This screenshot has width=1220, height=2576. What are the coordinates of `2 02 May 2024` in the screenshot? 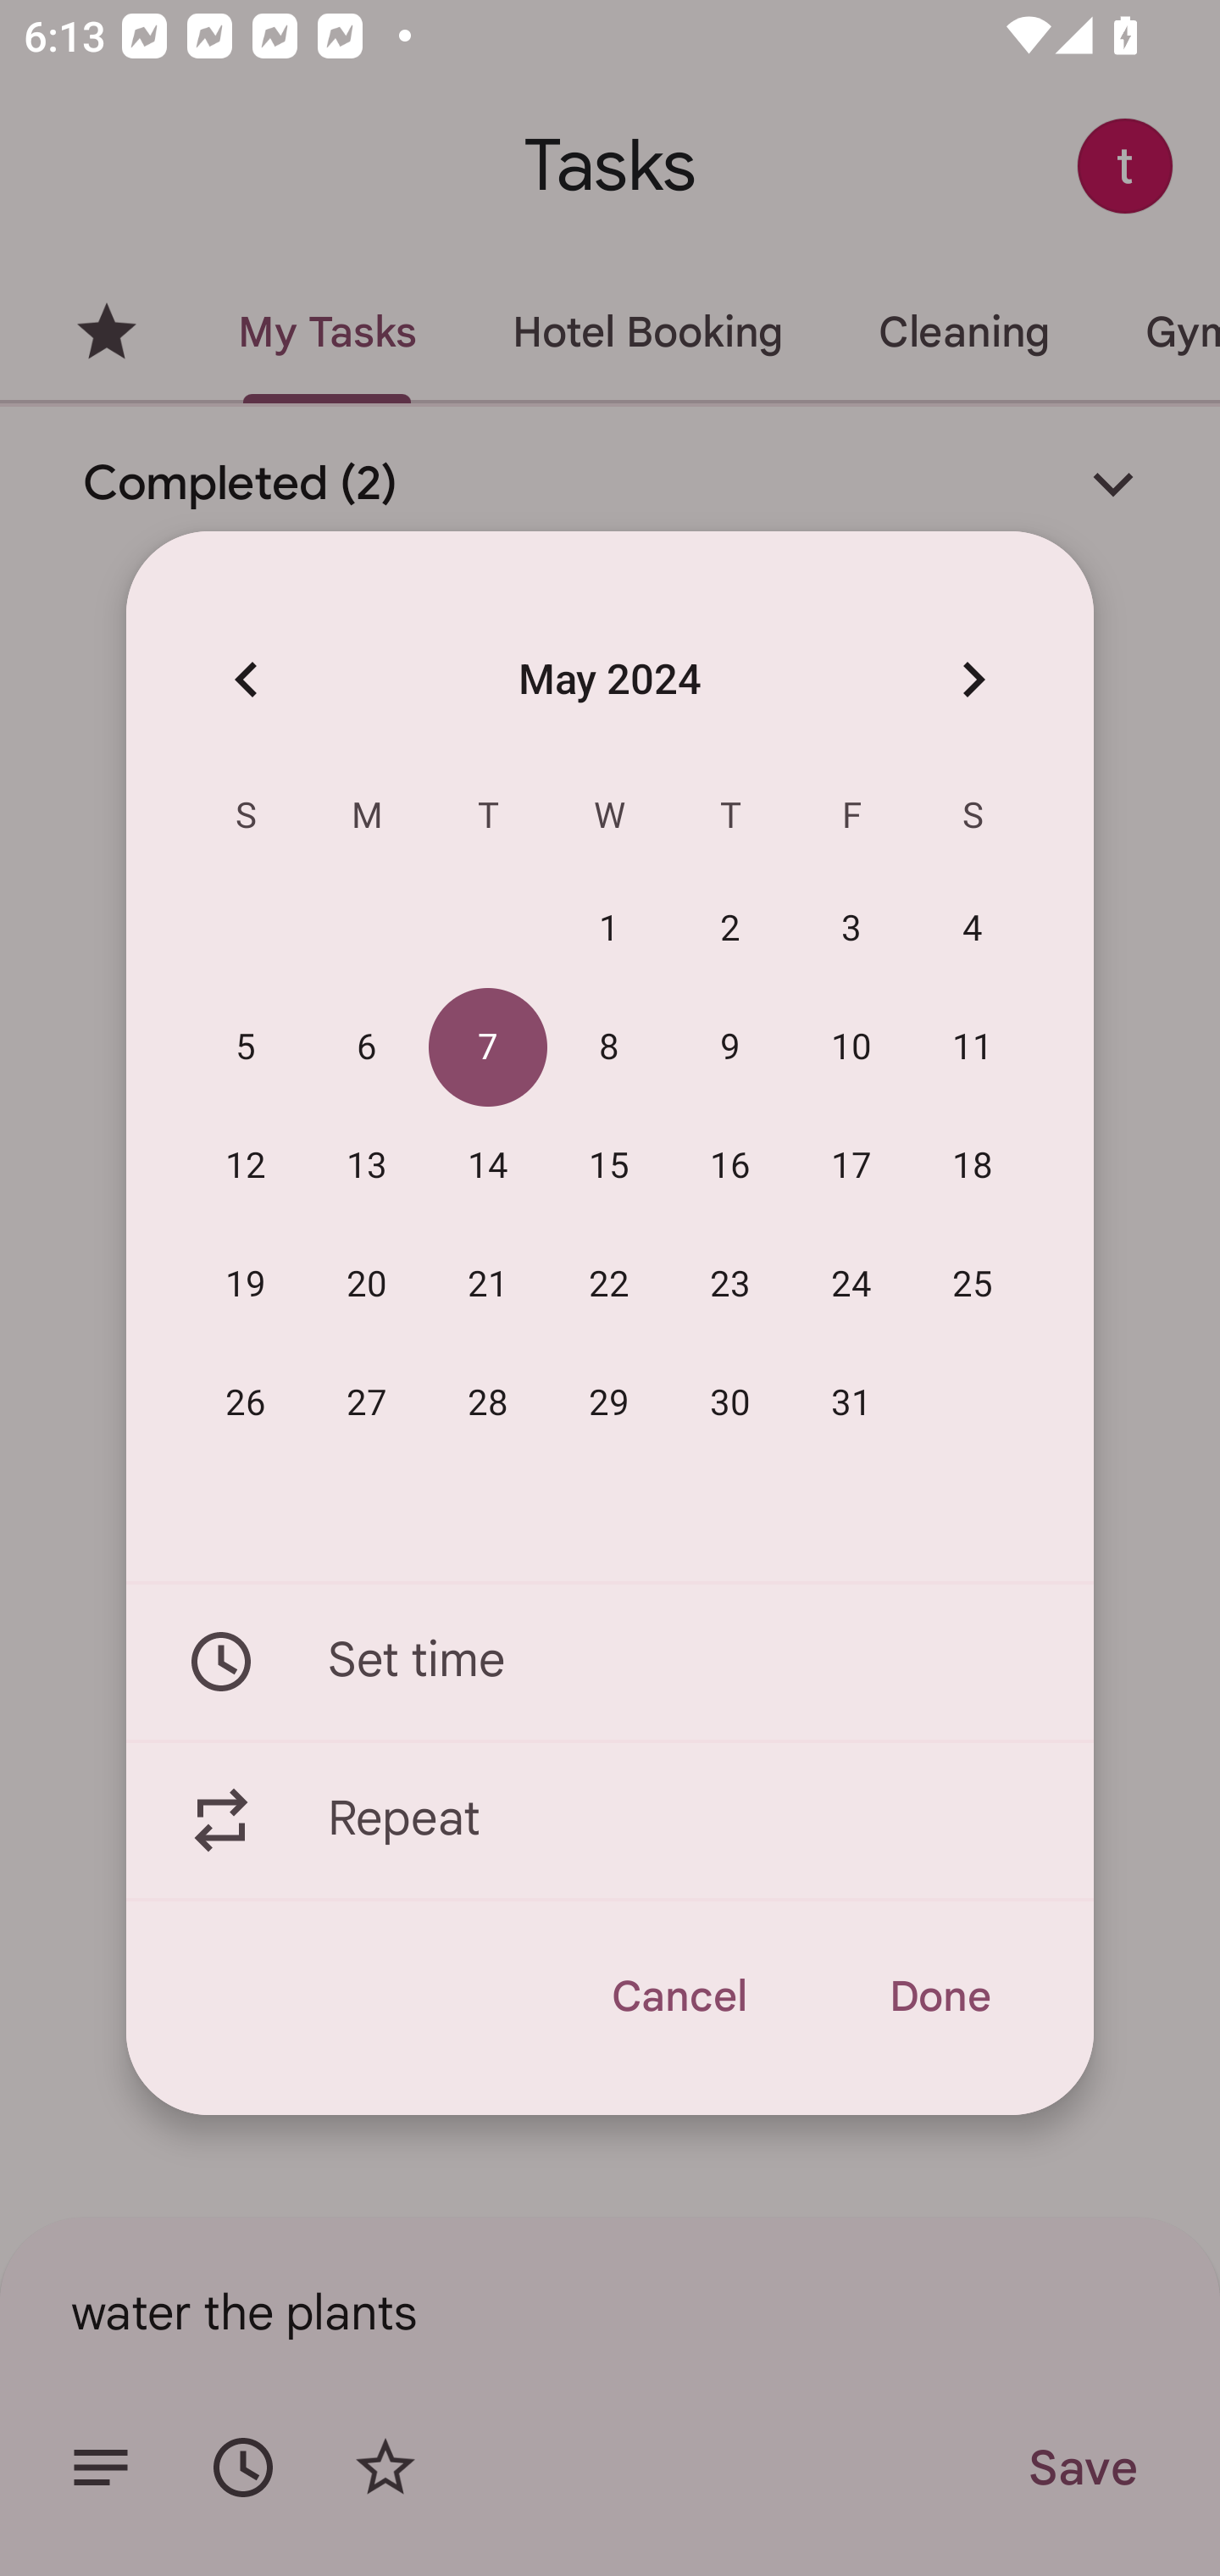 It's located at (730, 930).